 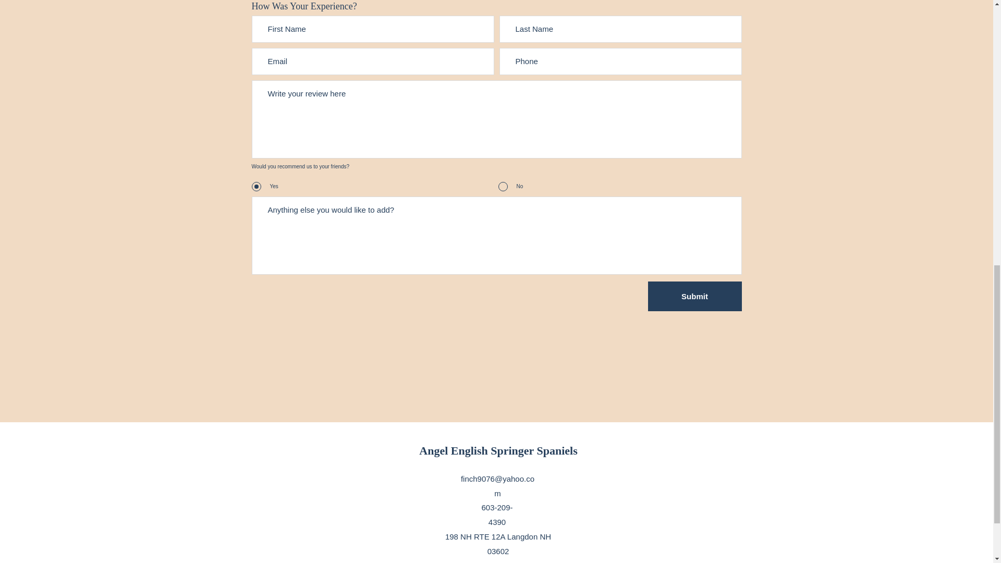 What do you see at coordinates (694, 296) in the screenshot?
I see `Submit` at bounding box center [694, 296].